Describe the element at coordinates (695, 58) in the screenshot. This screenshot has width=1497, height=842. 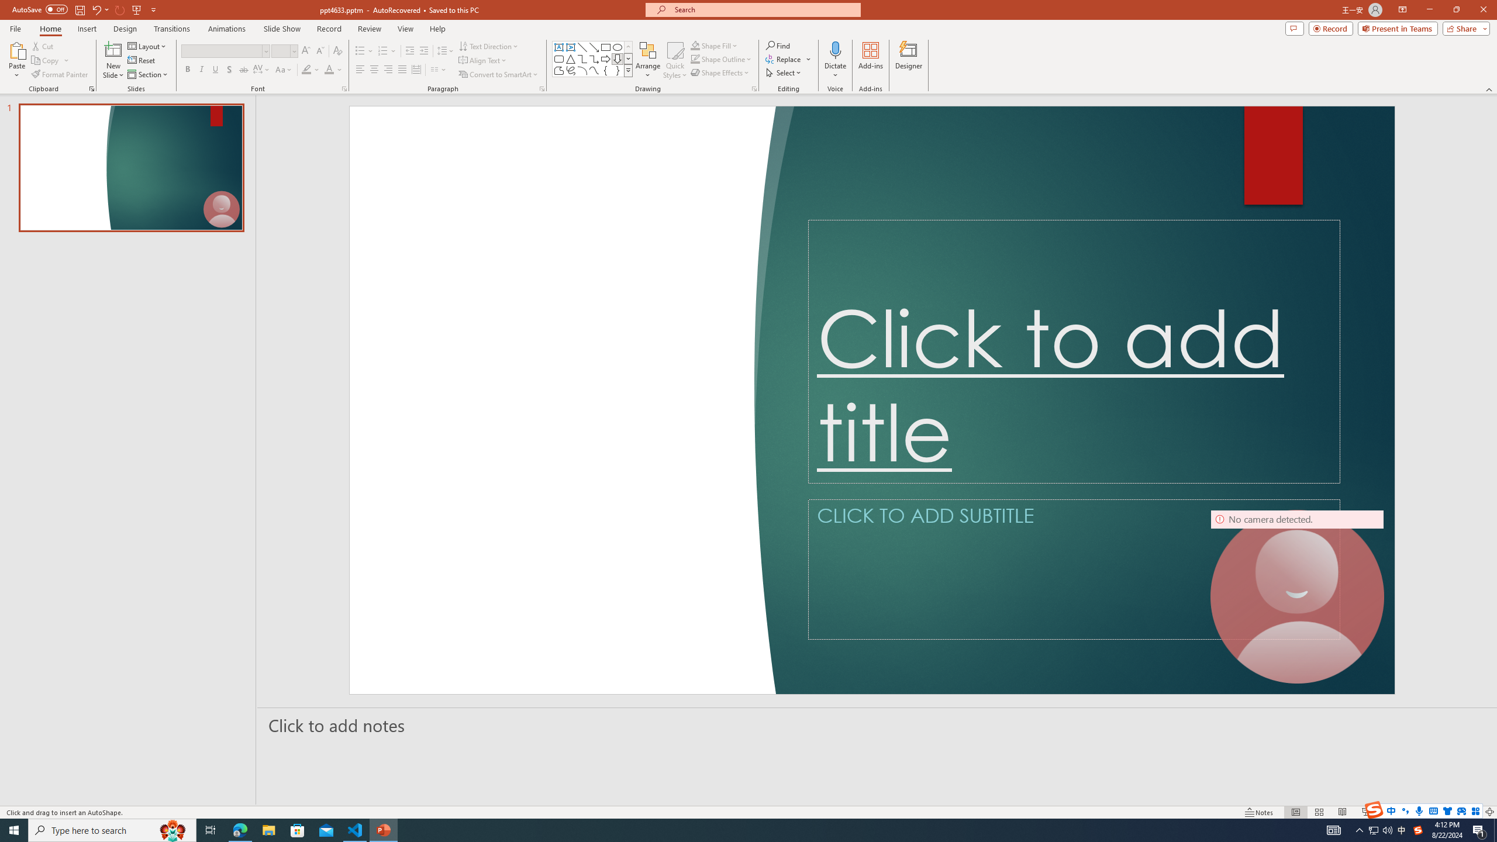
I see `Shape Outline Dark Red, Accent 1` at that location.